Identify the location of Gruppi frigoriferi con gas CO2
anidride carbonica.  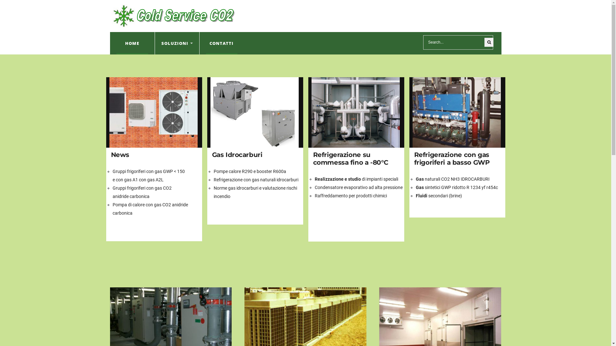
(142, 192).